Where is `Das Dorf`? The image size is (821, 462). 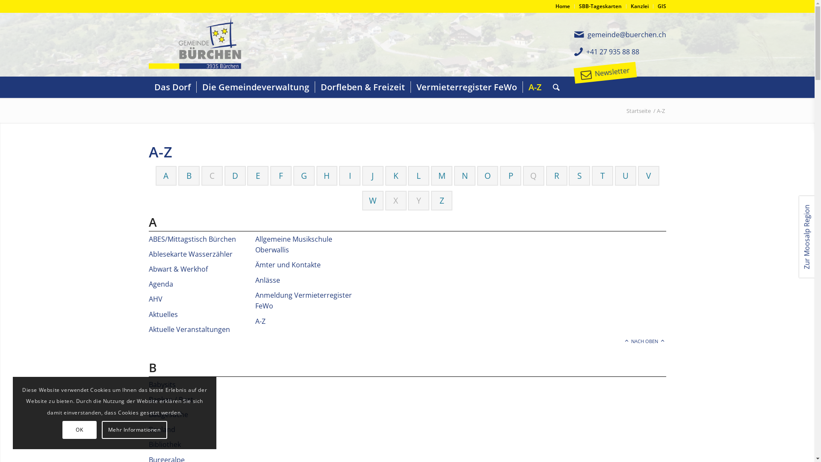
Das Dorf is located at coordinates (173, 87).